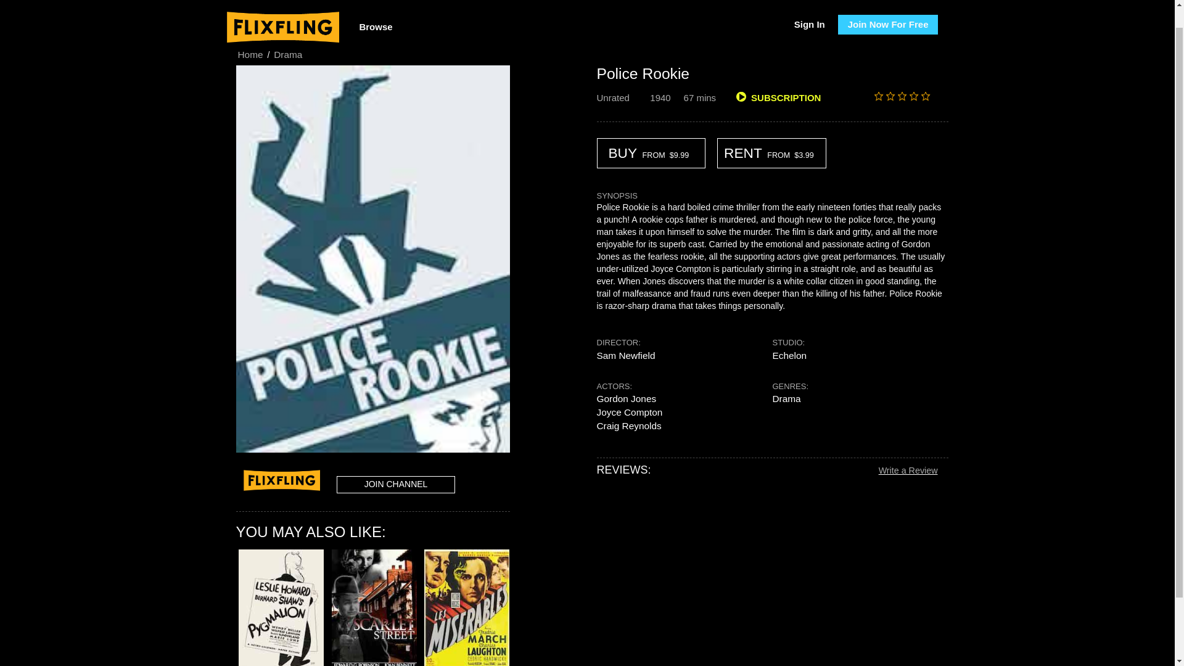 The height and width of the screenshot is (666, 1184). I want to click on Echelon, so click(789, 355).